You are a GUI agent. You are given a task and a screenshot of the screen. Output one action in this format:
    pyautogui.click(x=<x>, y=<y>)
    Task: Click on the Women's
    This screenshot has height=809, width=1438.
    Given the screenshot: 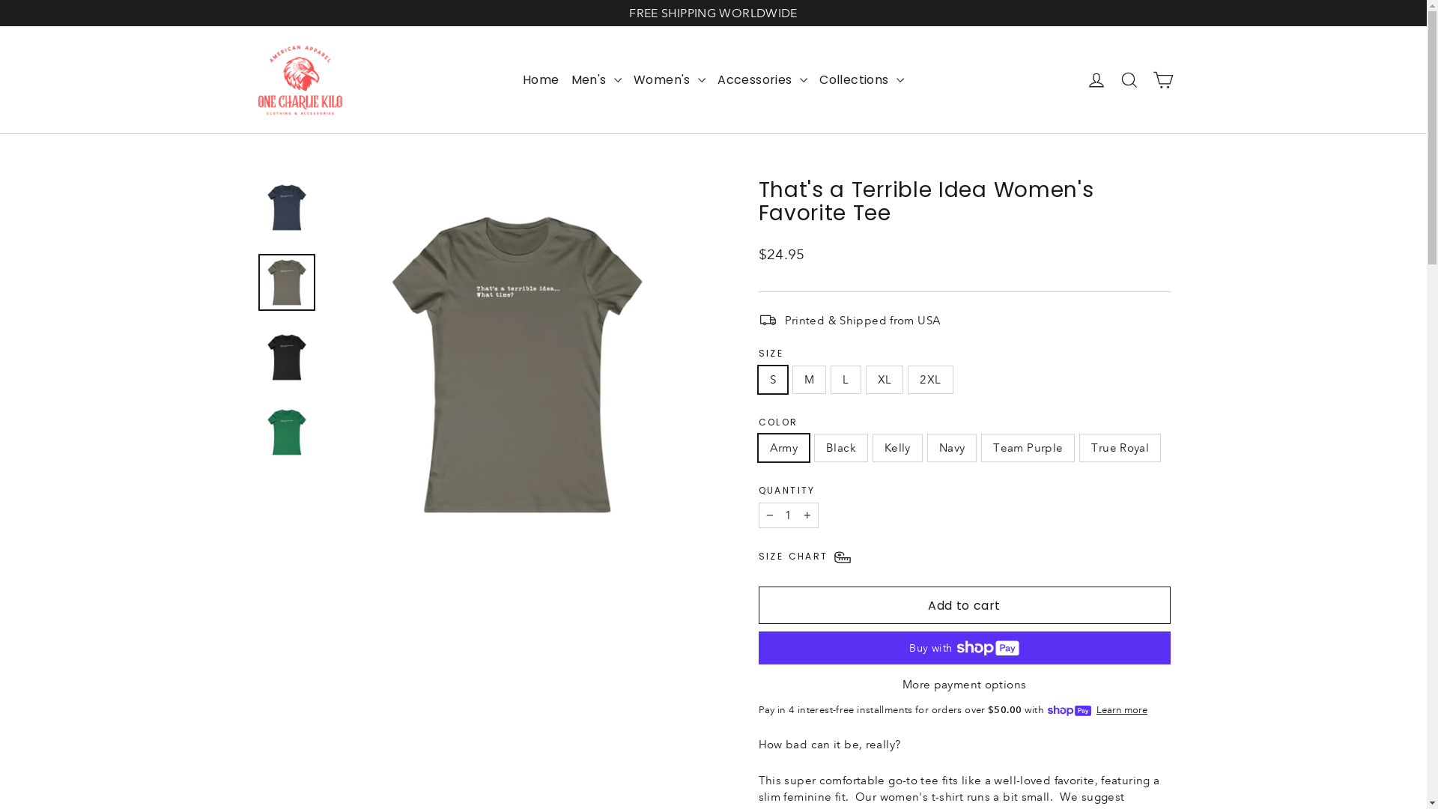 What is the action you would take?
    pyautogui.click(x=670, y=80)
    